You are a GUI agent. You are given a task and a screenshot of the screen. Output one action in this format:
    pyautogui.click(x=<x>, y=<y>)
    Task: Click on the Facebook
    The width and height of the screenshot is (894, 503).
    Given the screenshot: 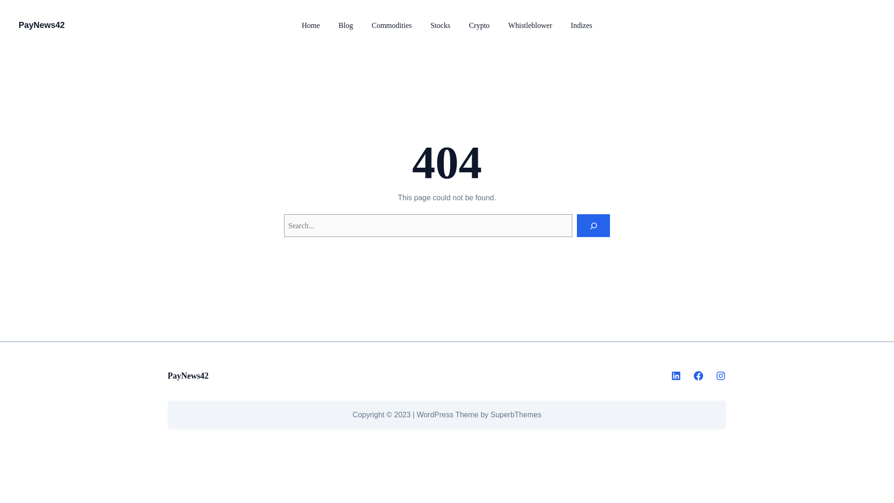 What is the action you would take?
    pyautogui.click(x=698, y=375)
    